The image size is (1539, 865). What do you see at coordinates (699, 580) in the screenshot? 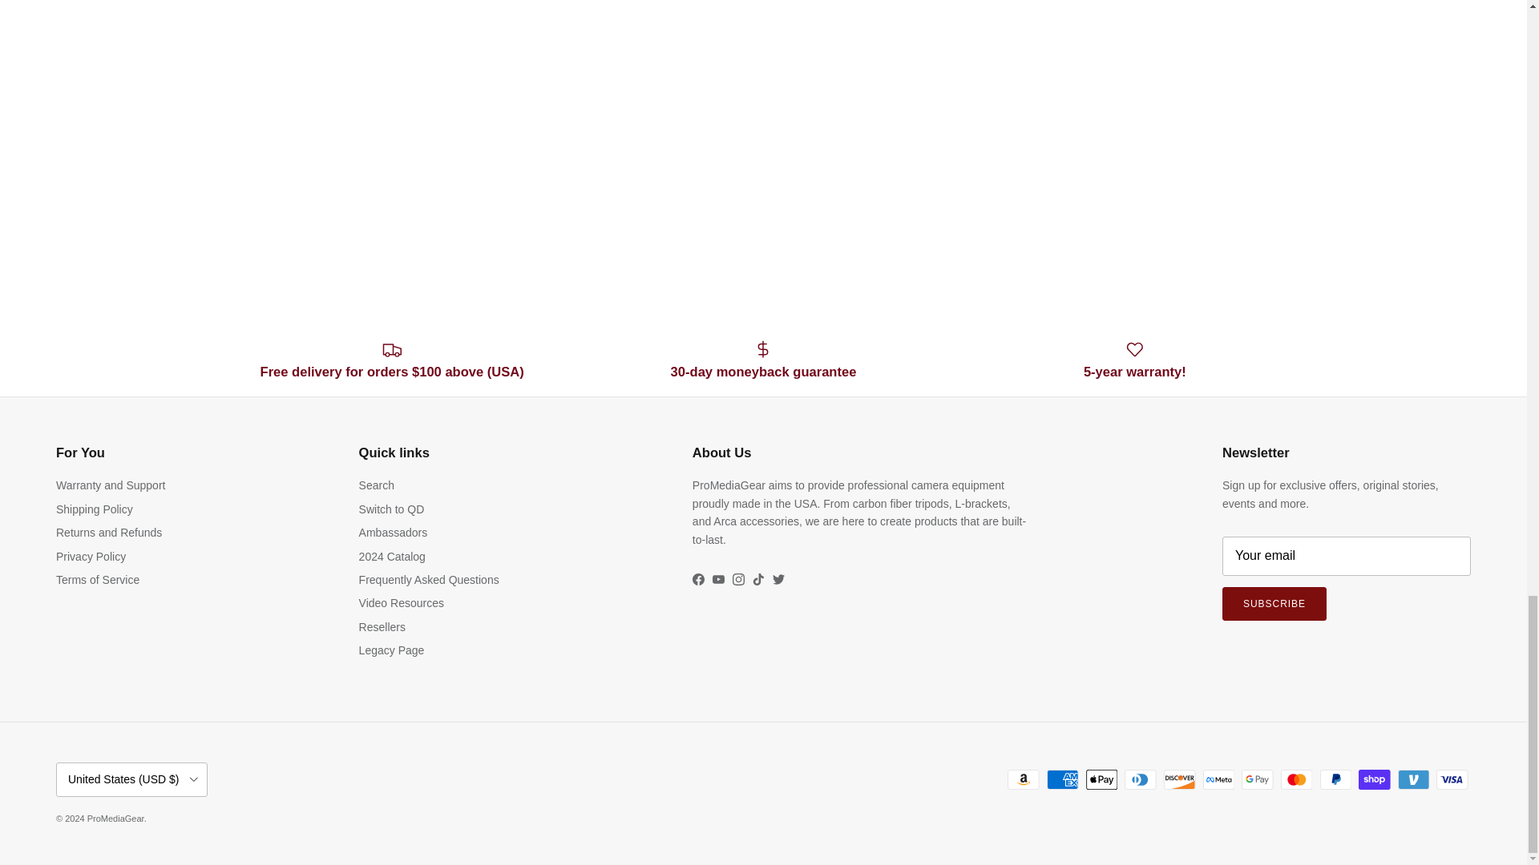
I see `ProMediaGear on Facebook` at bounding box center [699, 580].